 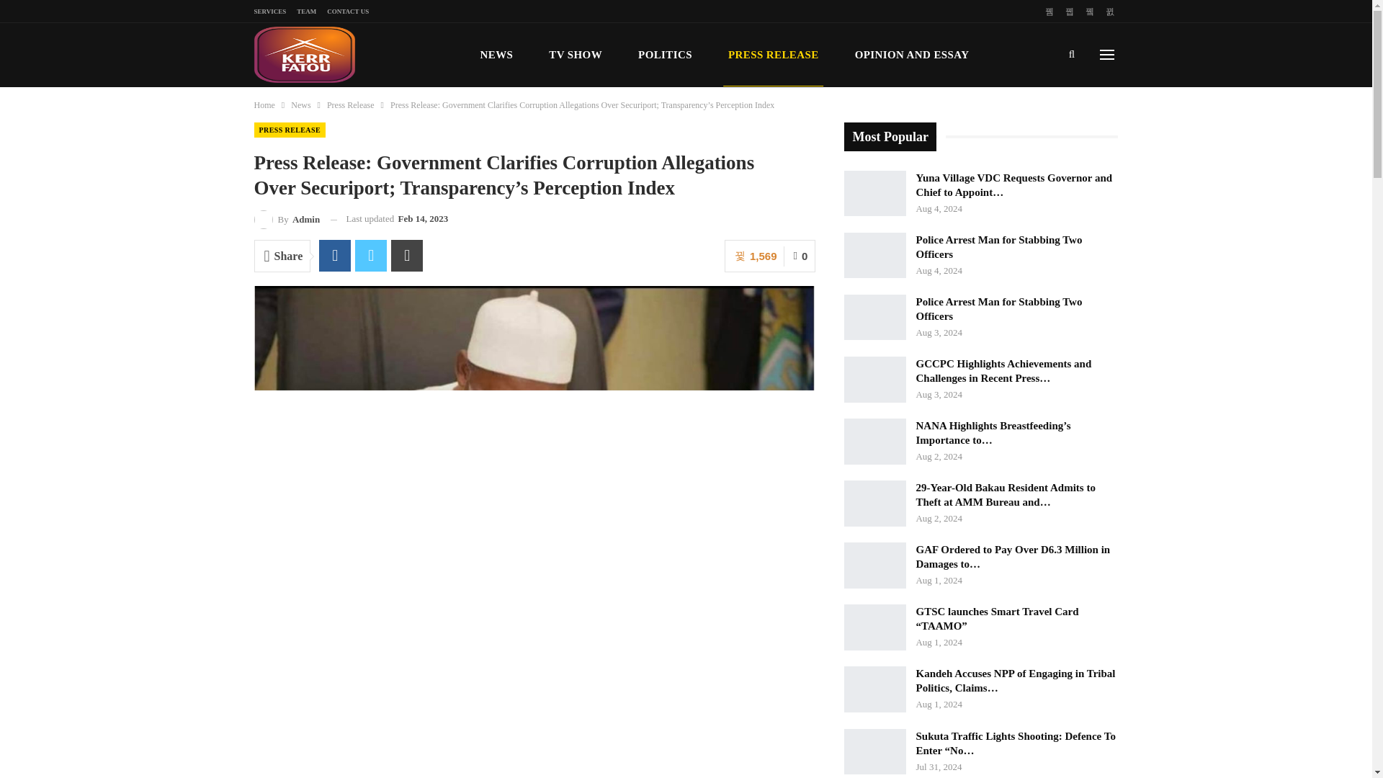 I want to click on POLITICS, so click(x=665, y=55).